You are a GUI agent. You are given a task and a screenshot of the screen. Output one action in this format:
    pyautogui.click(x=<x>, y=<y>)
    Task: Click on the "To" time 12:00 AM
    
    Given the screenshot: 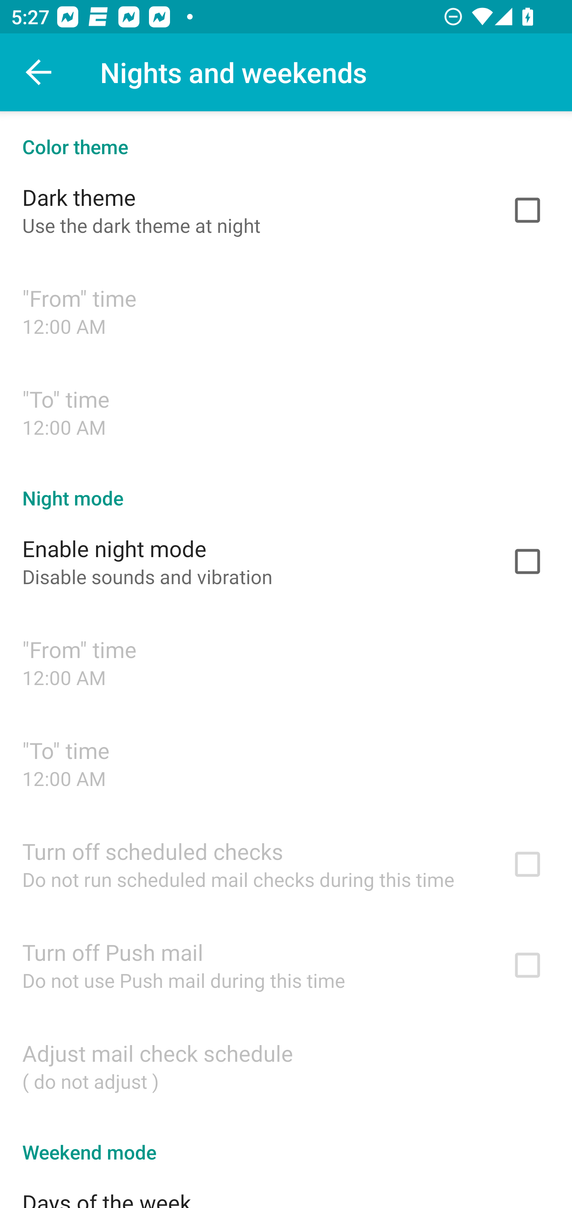 What is the action you would take?
    pyautogui.click(x=286, y=412)
    